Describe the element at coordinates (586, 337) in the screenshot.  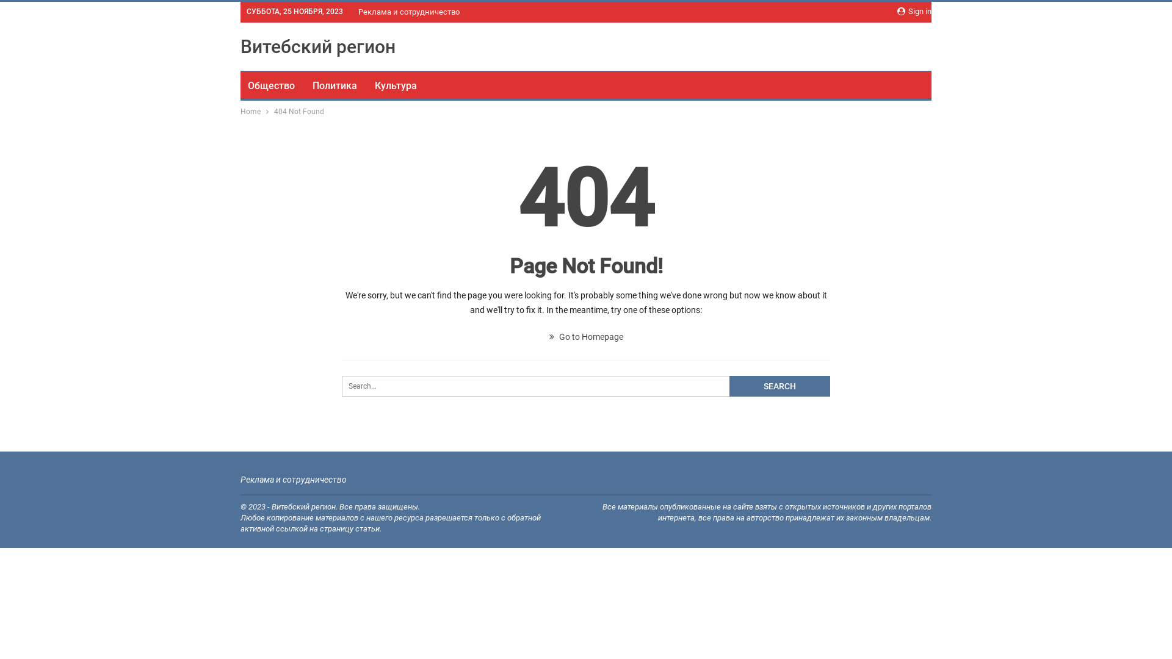
I see `Go to Homepage` at that location.